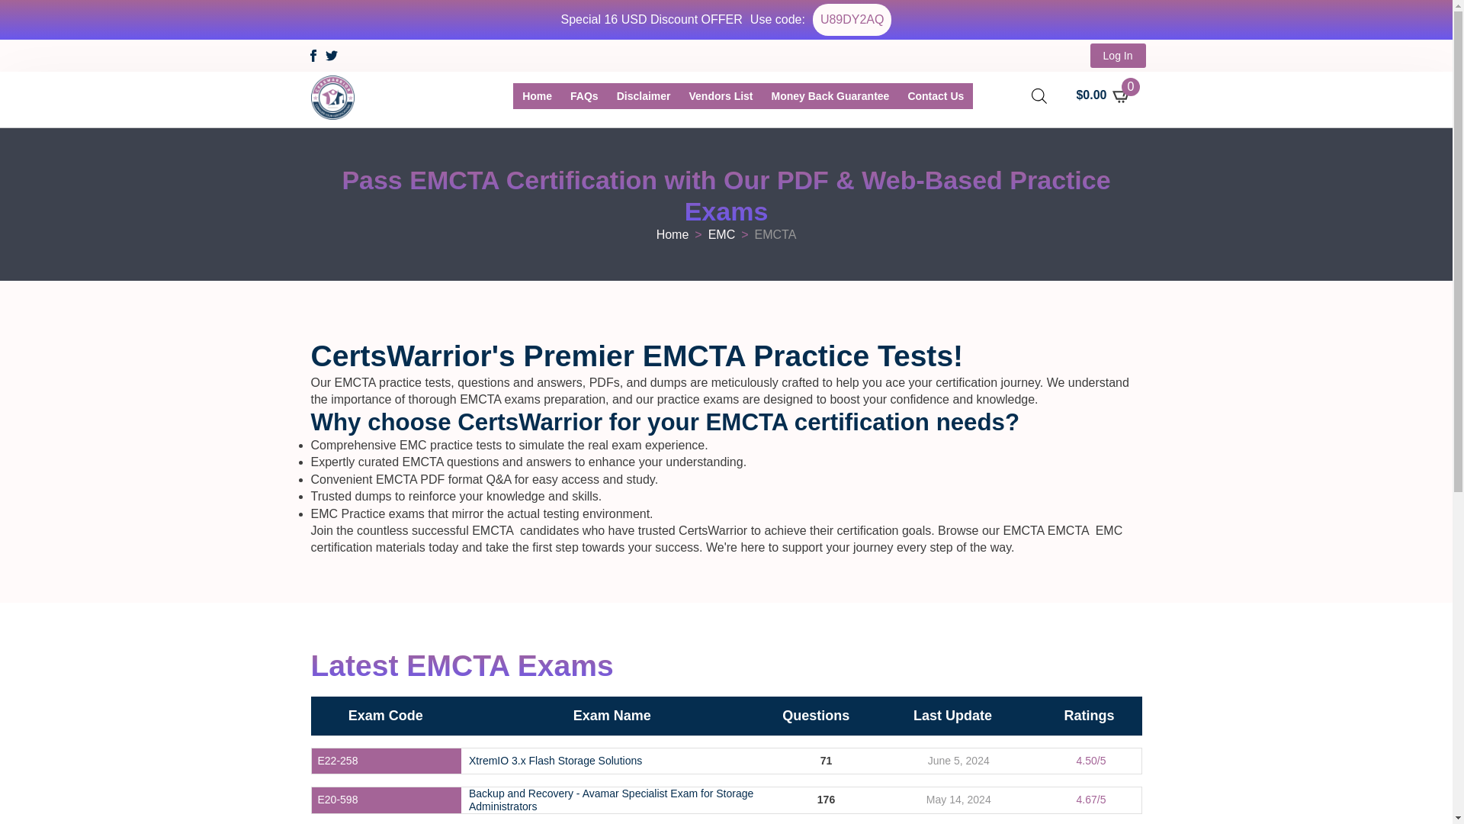  Describe the element at coordinates (936, 96) in the screenshot. I see `Contact Us` at that location.